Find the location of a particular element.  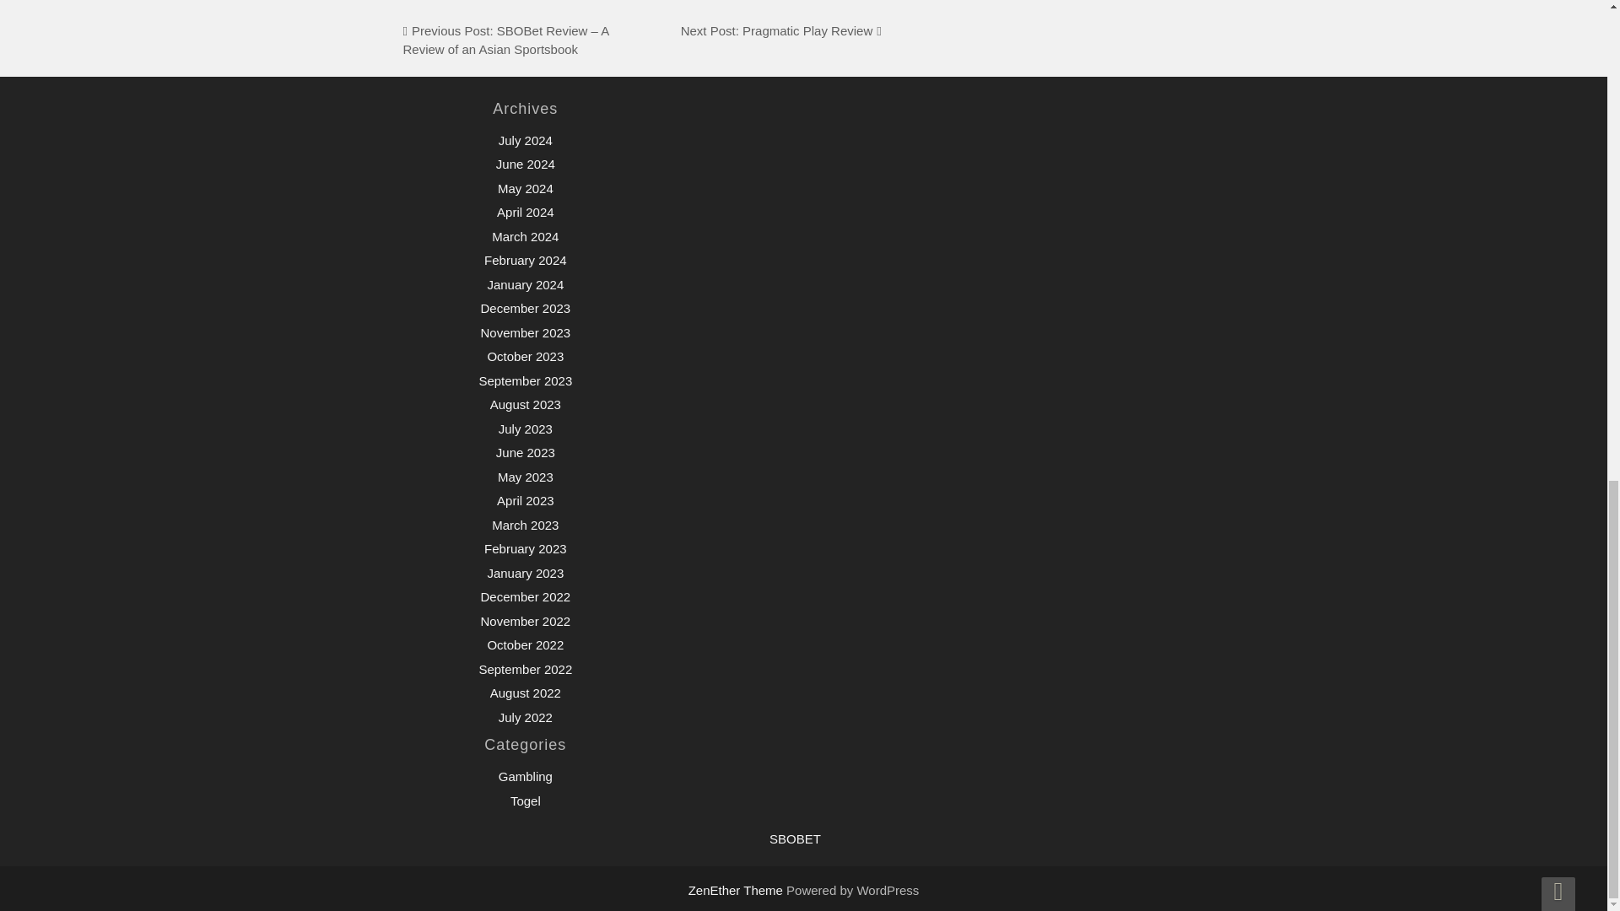

July 2024 is located at coordinates (525, 140).